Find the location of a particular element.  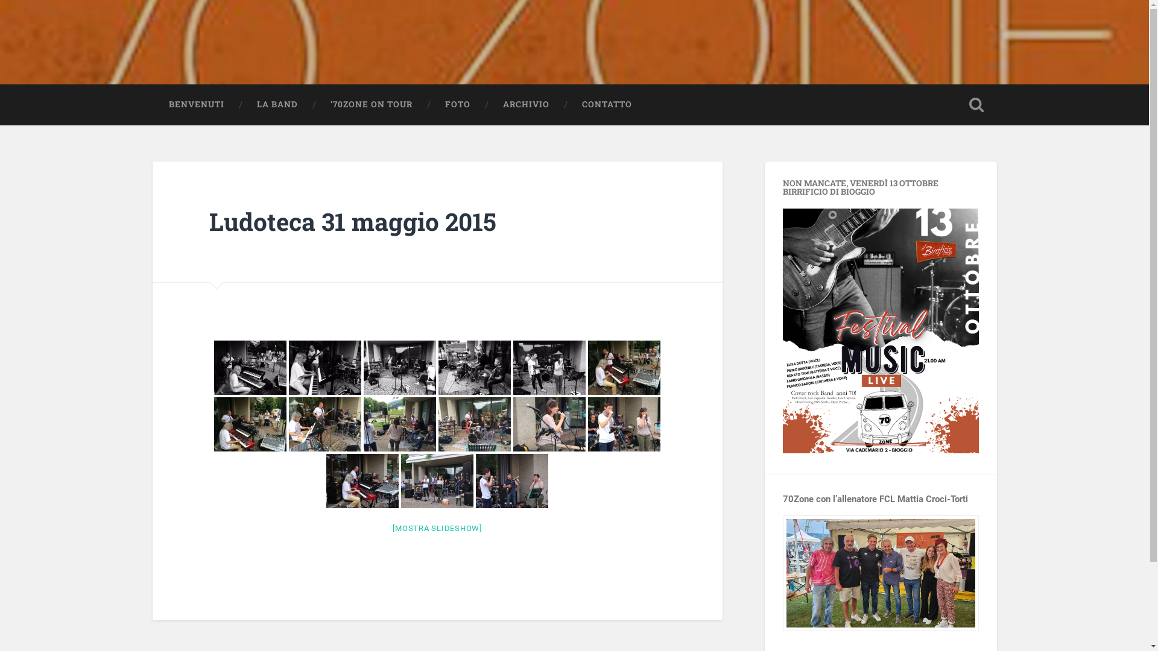

IMG_8995 is located at coordinates (250, 424).